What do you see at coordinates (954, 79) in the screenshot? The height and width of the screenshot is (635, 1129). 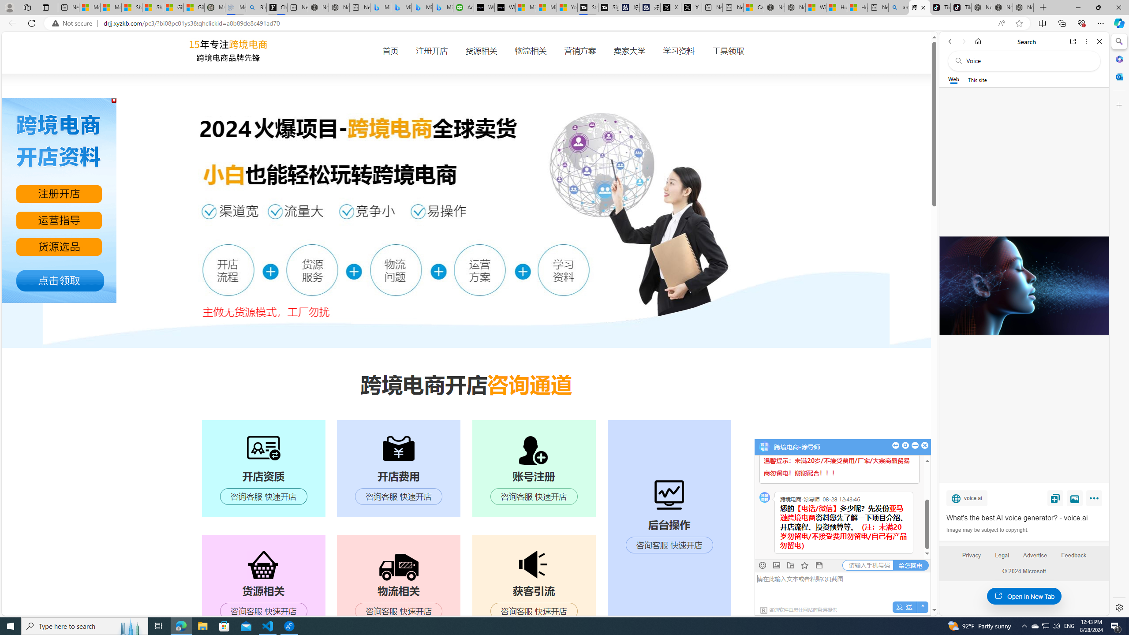 I see `Web scope` at bounding box center [954, 79].